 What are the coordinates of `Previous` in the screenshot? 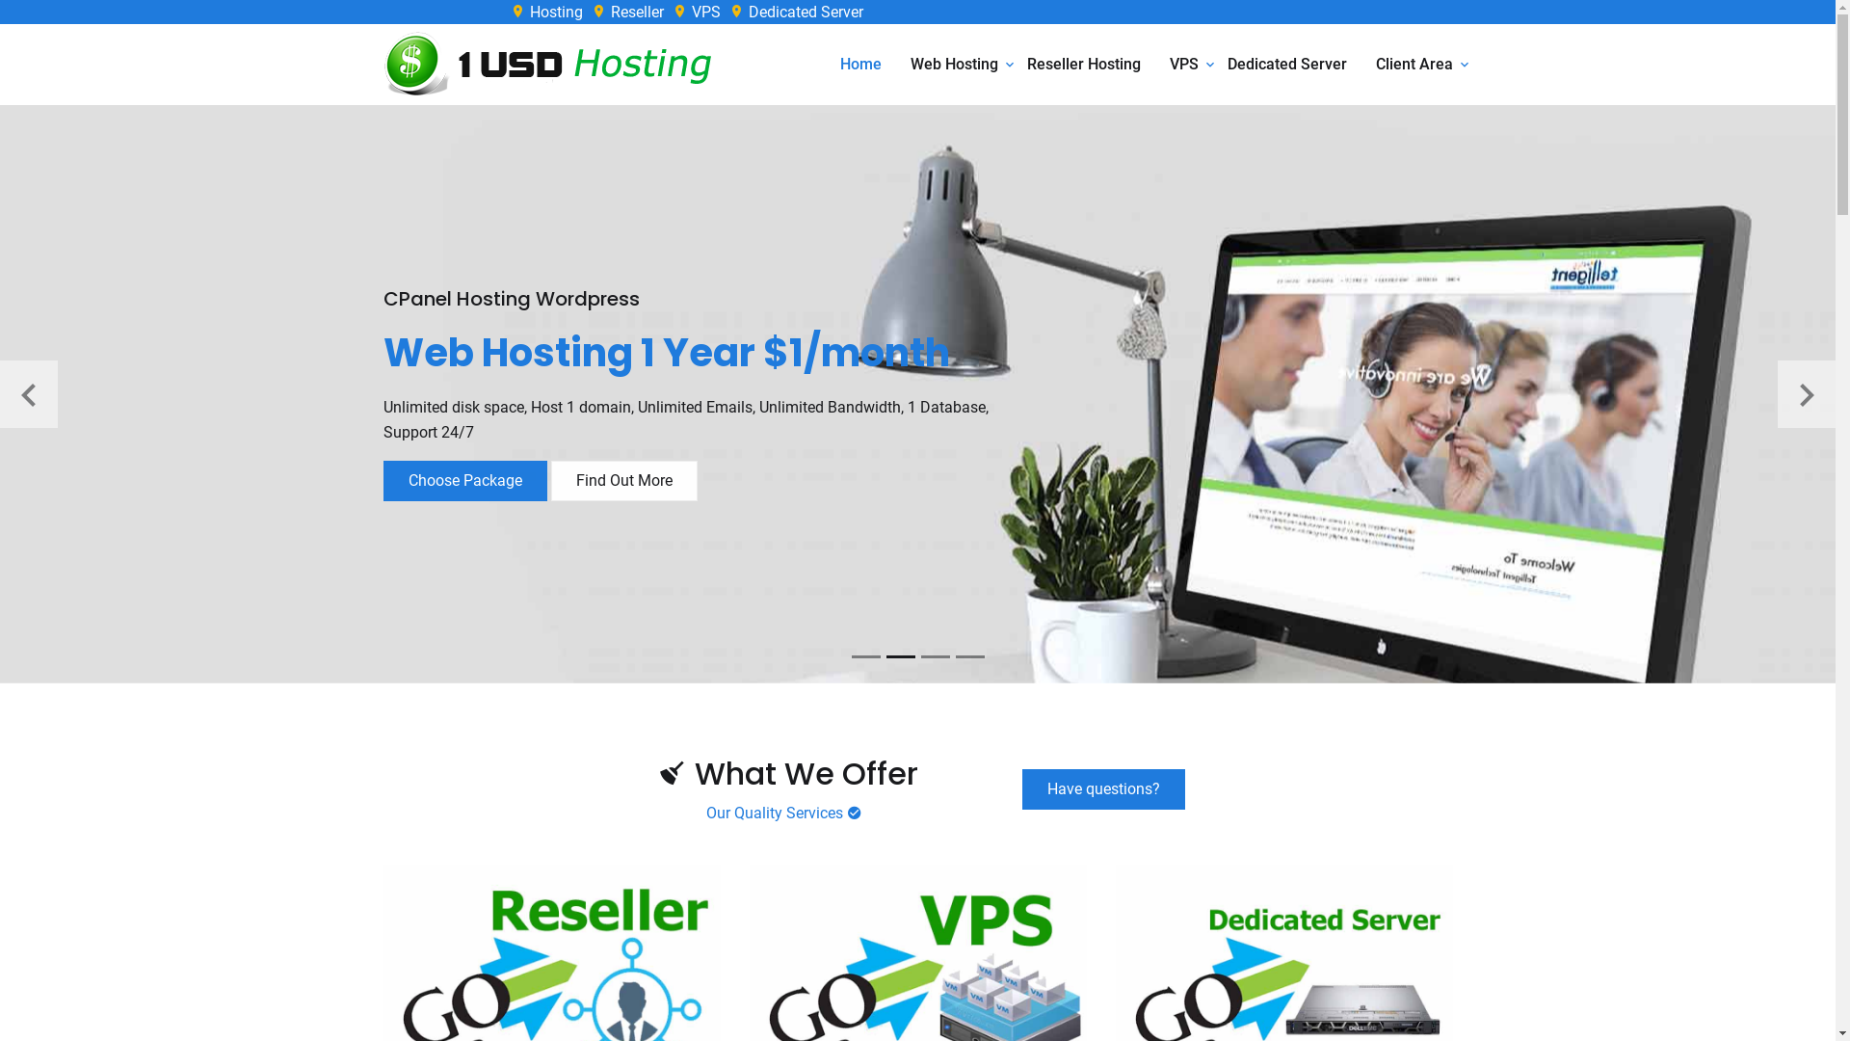 It's located at (29, 394).